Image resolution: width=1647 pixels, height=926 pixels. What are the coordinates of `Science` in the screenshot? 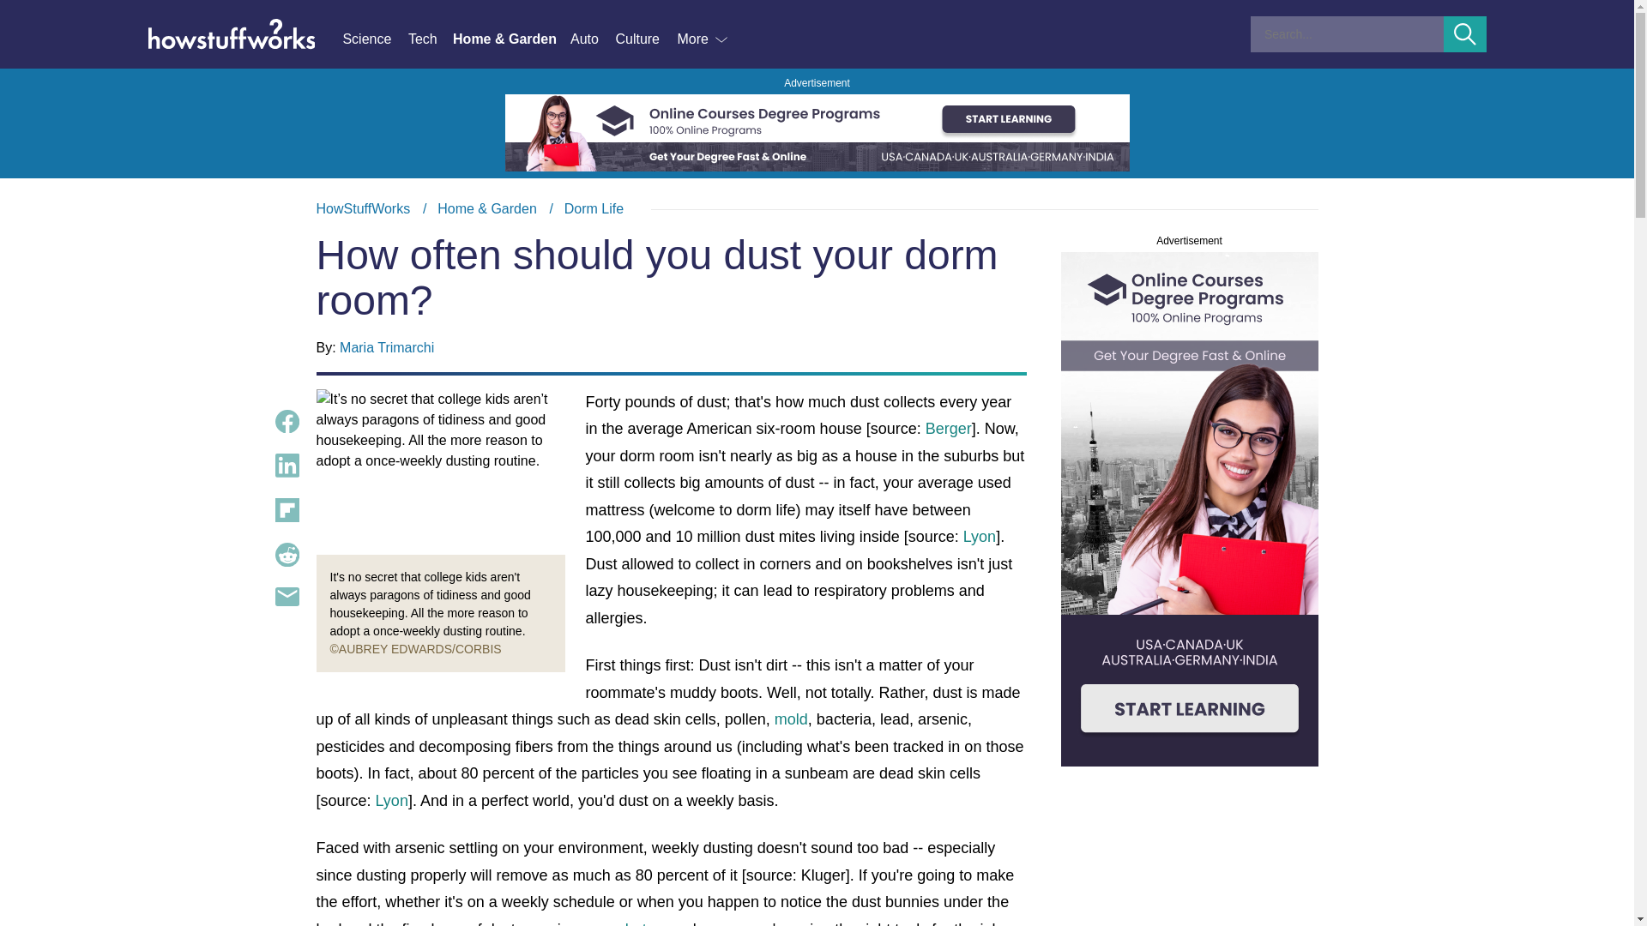 It's located at (374, 39).